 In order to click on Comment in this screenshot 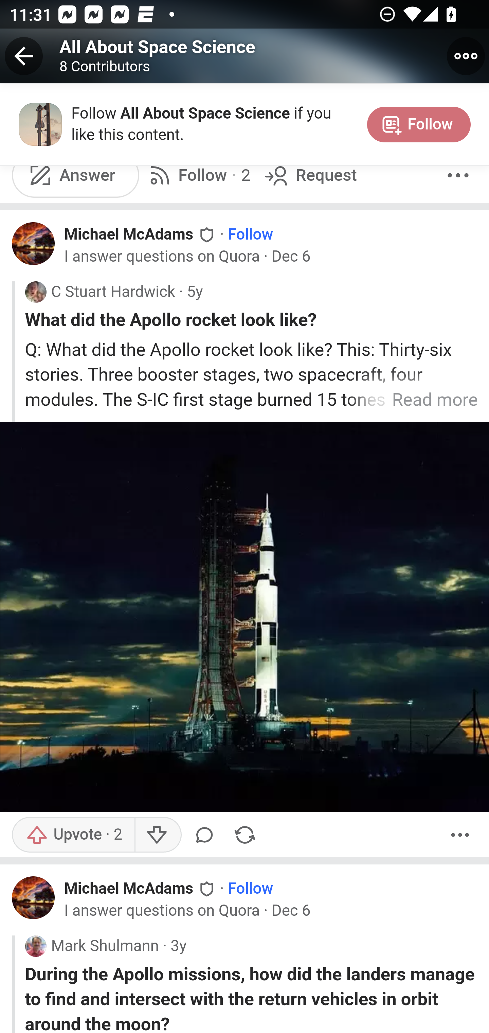, I will do `click(206, 836)`.